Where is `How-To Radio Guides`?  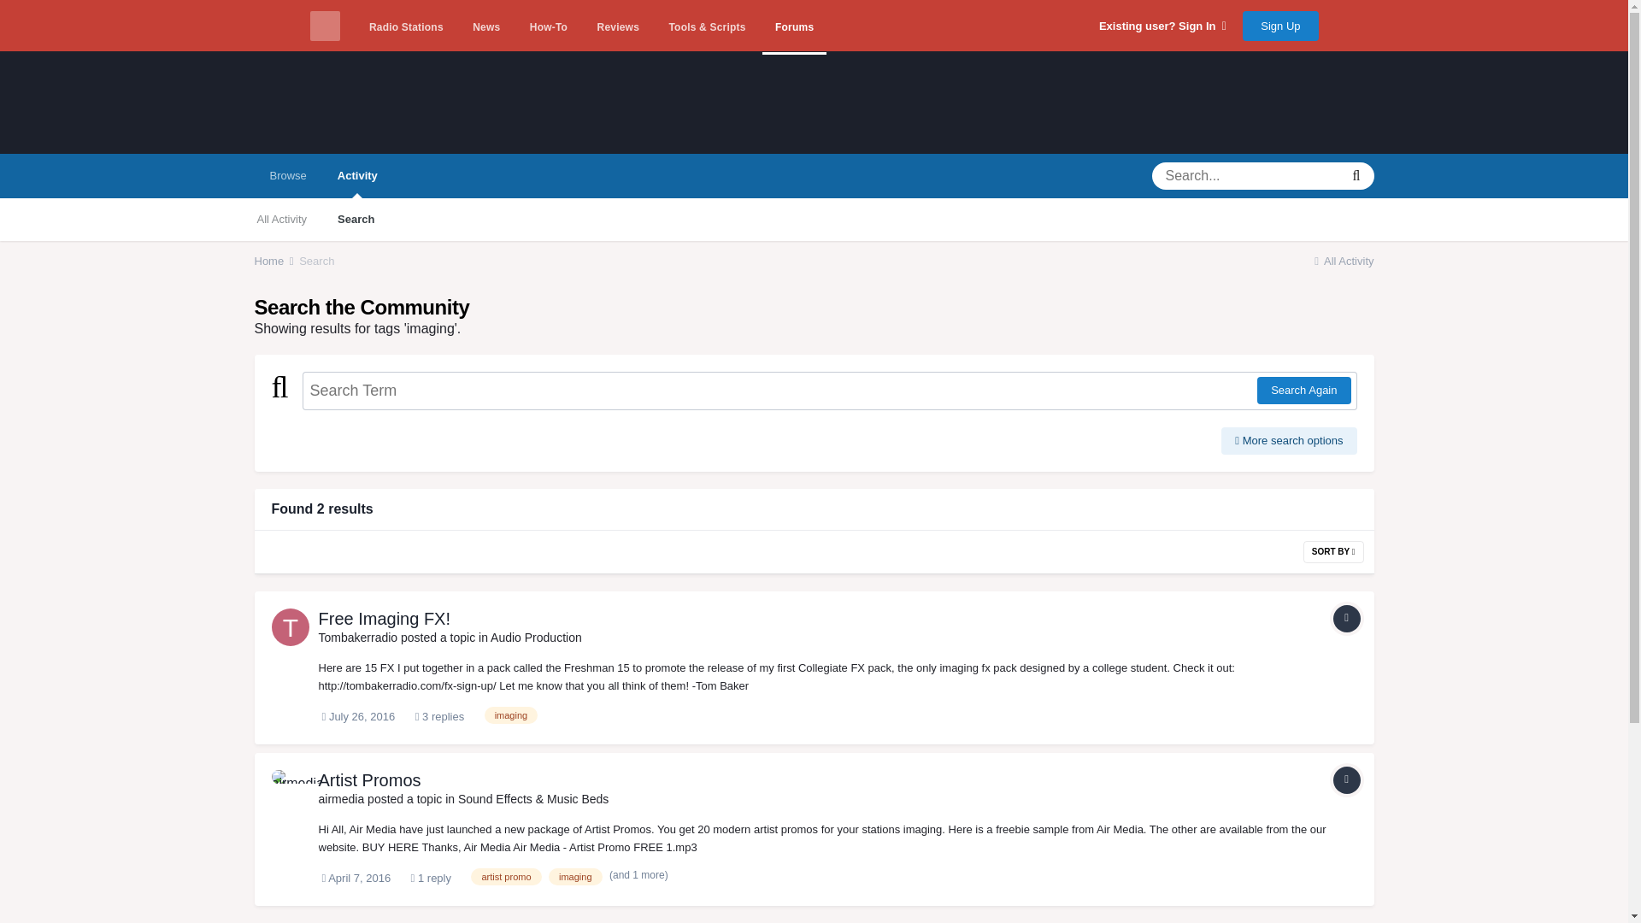
How-To Radio Guides is located at coordinates (549, 27).